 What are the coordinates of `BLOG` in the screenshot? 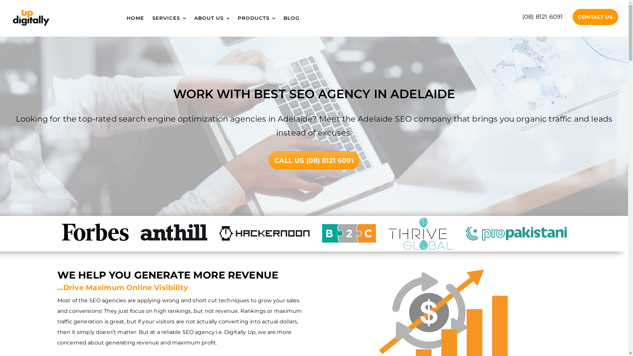 It's located at (292, 18).